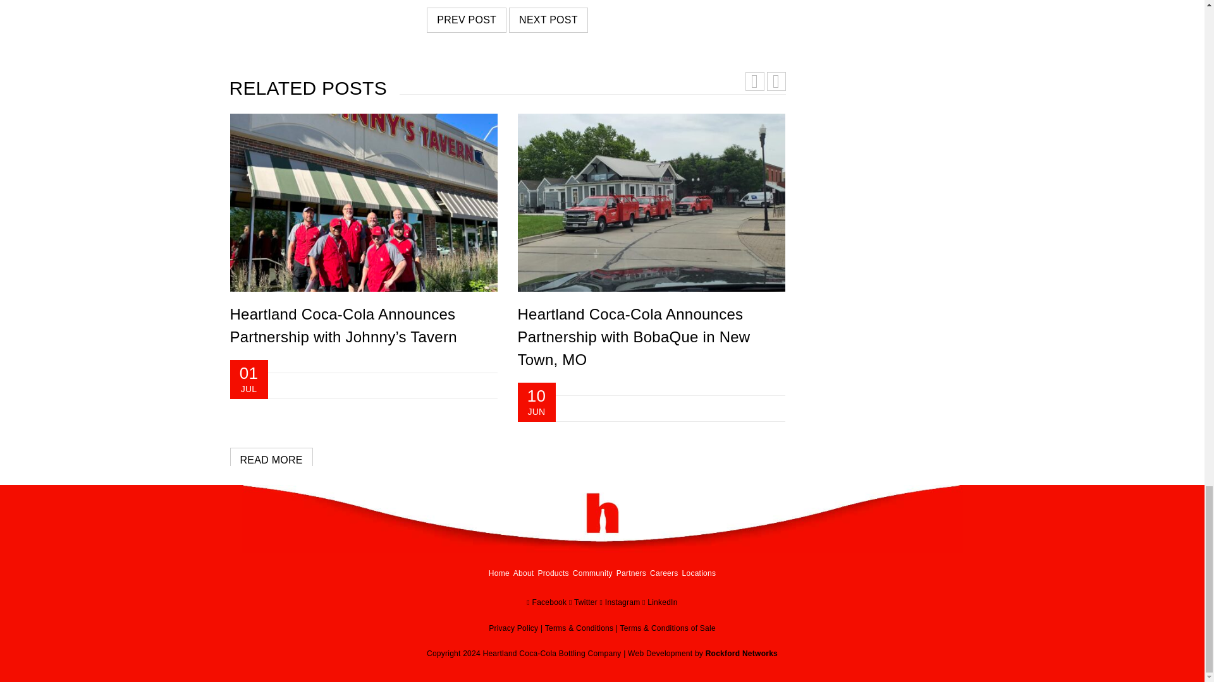 This screenshot has height=682, width=1214. I want to click on NEXT POST, so click(548, 20).